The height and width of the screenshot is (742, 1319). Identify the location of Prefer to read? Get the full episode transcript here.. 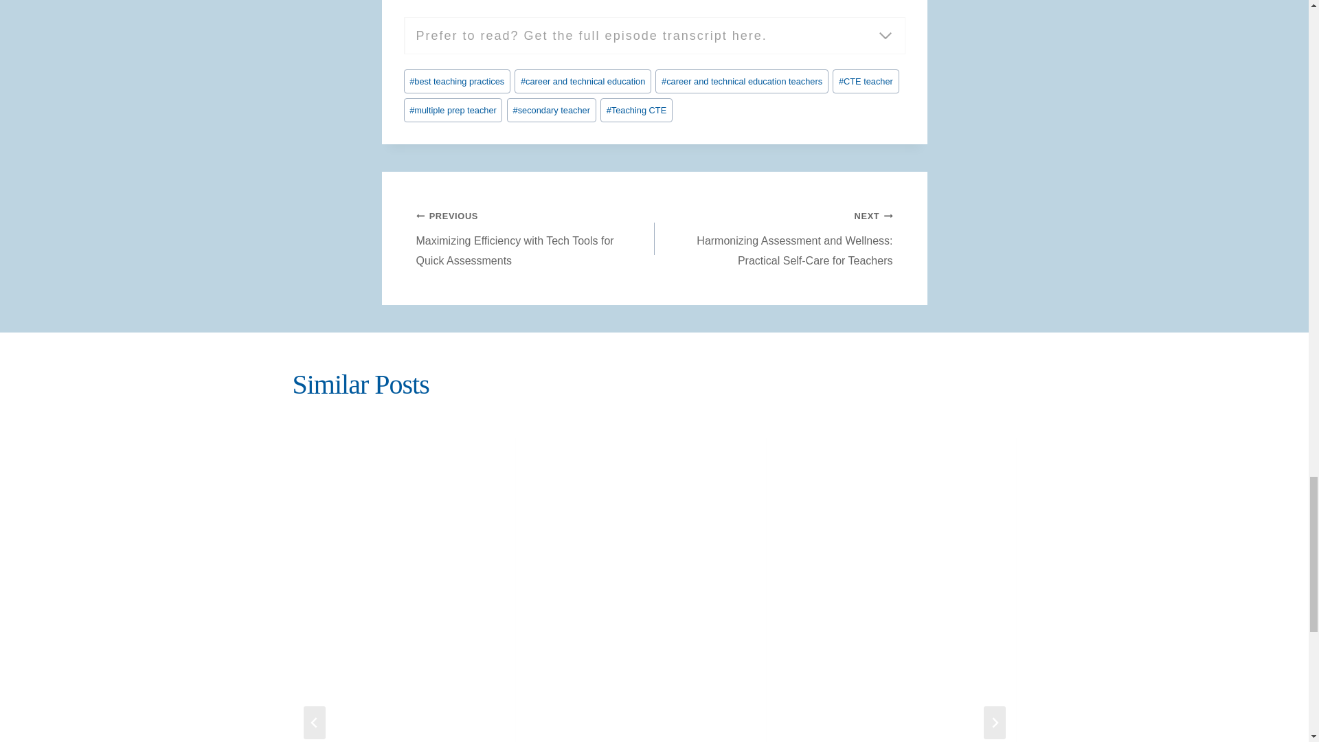
(654, 35).